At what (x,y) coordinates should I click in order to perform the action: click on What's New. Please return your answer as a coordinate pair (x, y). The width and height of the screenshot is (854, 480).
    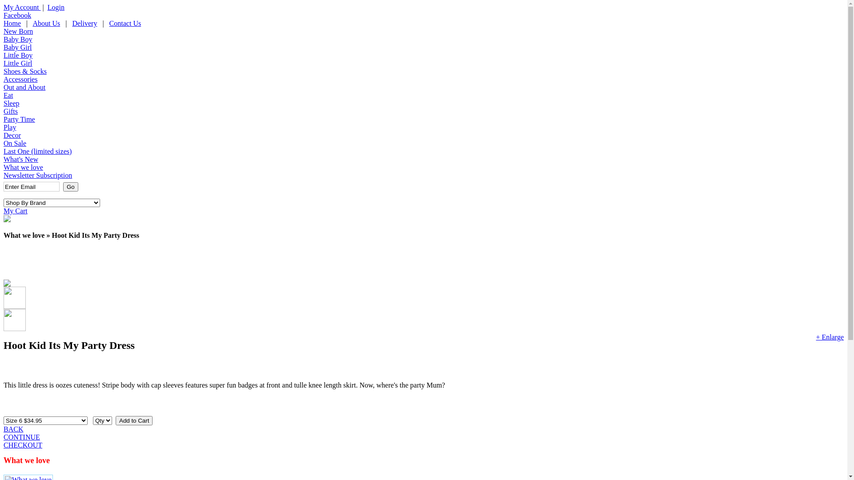
    Looking at the image, I should click on (21, 159).